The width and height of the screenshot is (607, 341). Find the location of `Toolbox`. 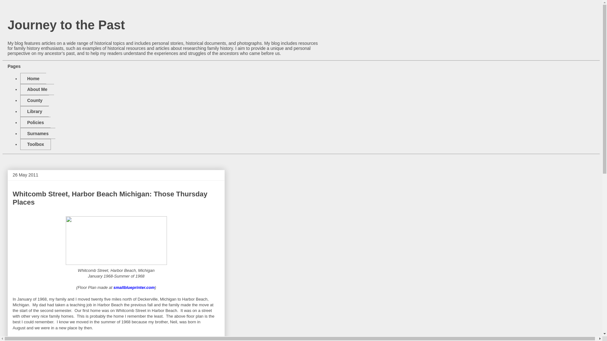

Toolbox is located at coordinates (35, 144).